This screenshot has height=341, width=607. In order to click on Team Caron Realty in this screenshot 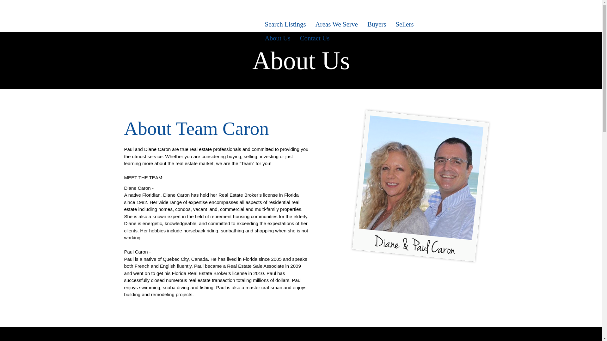, I will do `click(187, 25)`.